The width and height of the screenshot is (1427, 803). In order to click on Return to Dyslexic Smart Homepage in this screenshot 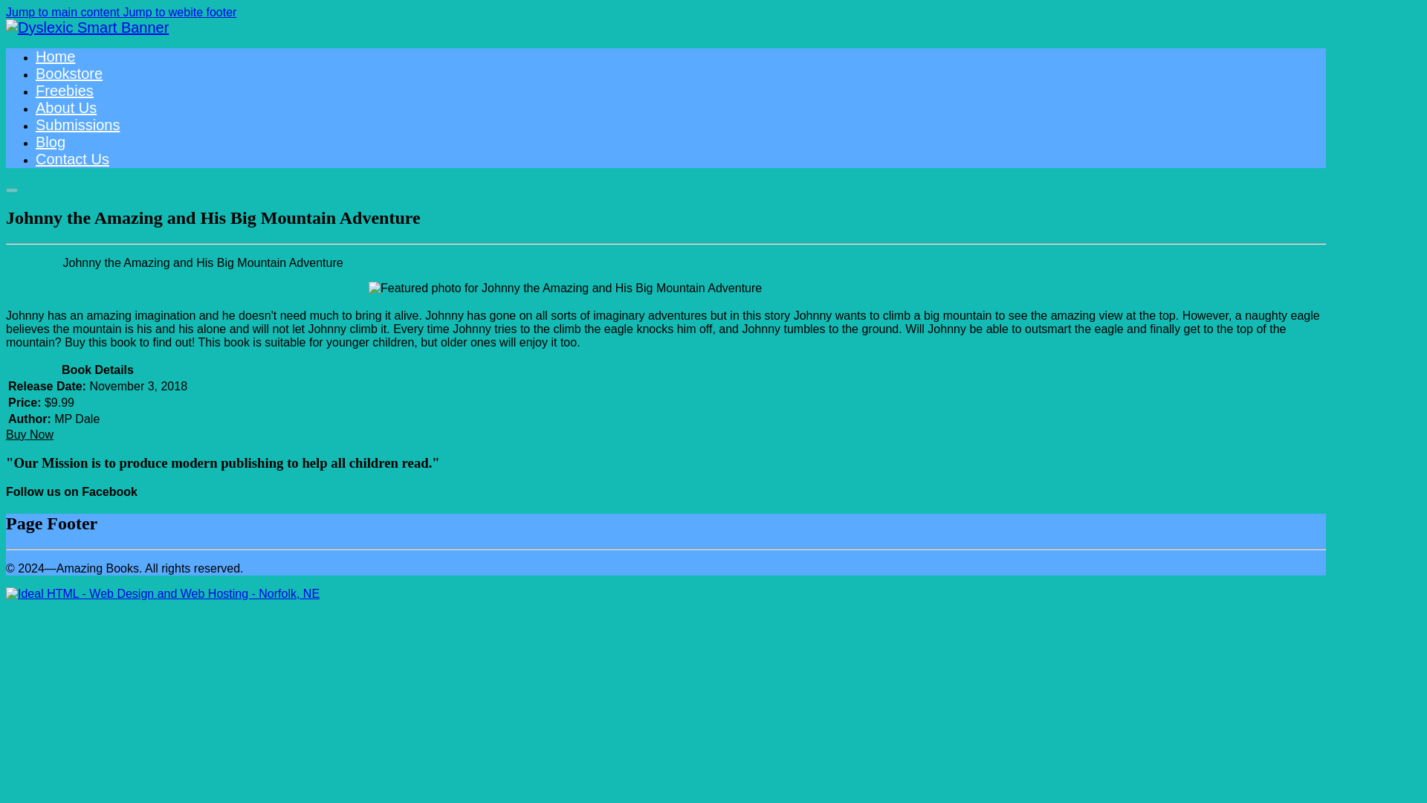, I will do `click(86, 27)`.